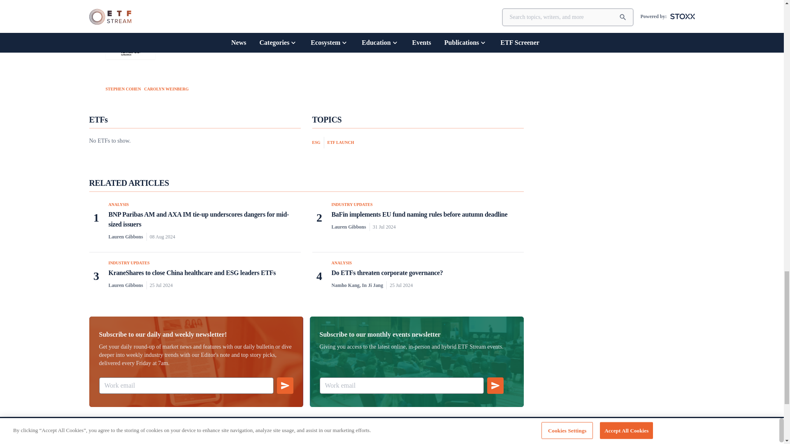 The height and width of the screenshot is (444, 790). I want to click on ESG, so click(318, 142).